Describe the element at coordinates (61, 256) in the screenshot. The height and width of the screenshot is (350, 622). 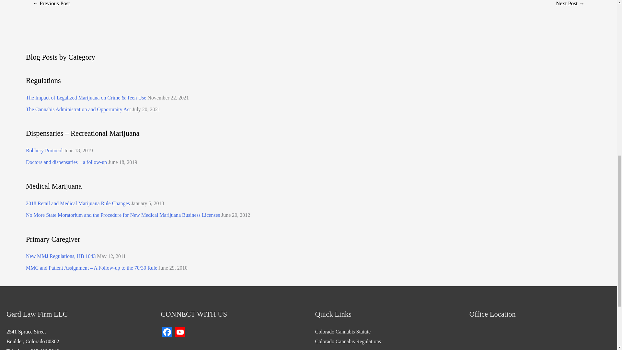
I see `New MMJ Regulations, HB 1043` at that location.